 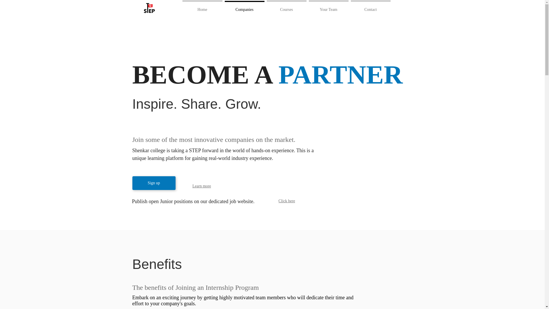 What do you see at coordinates (286, 7) in the screenshot?
I see `Courses` at bounding box center [286, 7].